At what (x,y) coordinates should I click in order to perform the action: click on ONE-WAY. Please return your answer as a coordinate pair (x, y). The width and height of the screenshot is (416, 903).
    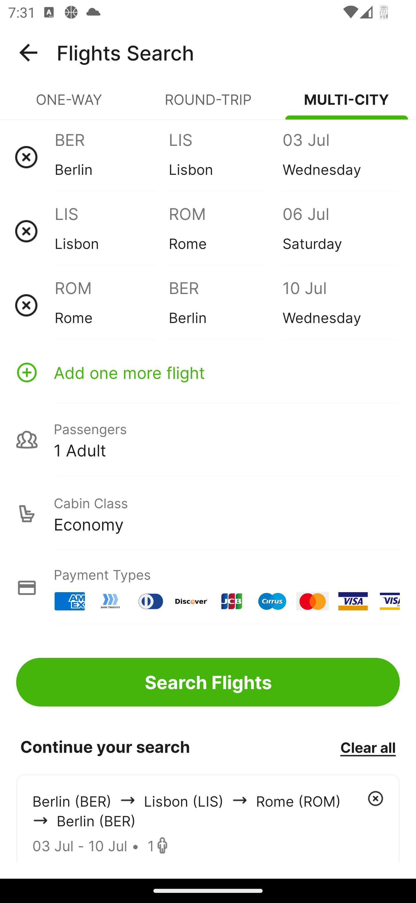
    Looking at the image, I should click on (69, 104).